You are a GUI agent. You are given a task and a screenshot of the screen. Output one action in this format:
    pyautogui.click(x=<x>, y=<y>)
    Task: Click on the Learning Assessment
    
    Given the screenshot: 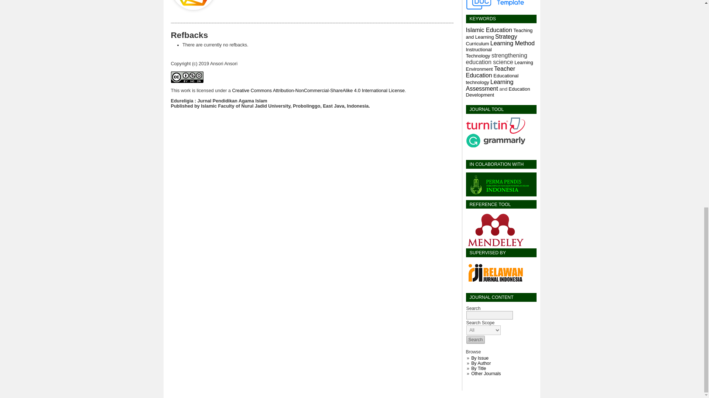 What is the action you would take?
    pyautogui.click(x=490, y=85)
    